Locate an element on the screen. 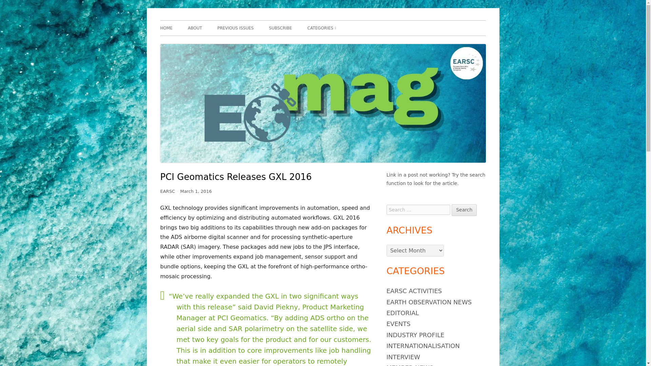 This screenshot has height=366, width=651. EARSC ACTIVITIES is located at coordinates (414, 291).